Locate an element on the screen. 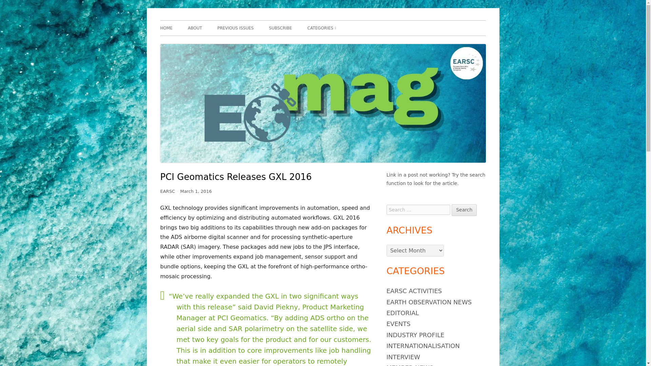 This screenshot has height=366, width=651. EARSC ACTIVITIES is located at coordinates (414, 291).